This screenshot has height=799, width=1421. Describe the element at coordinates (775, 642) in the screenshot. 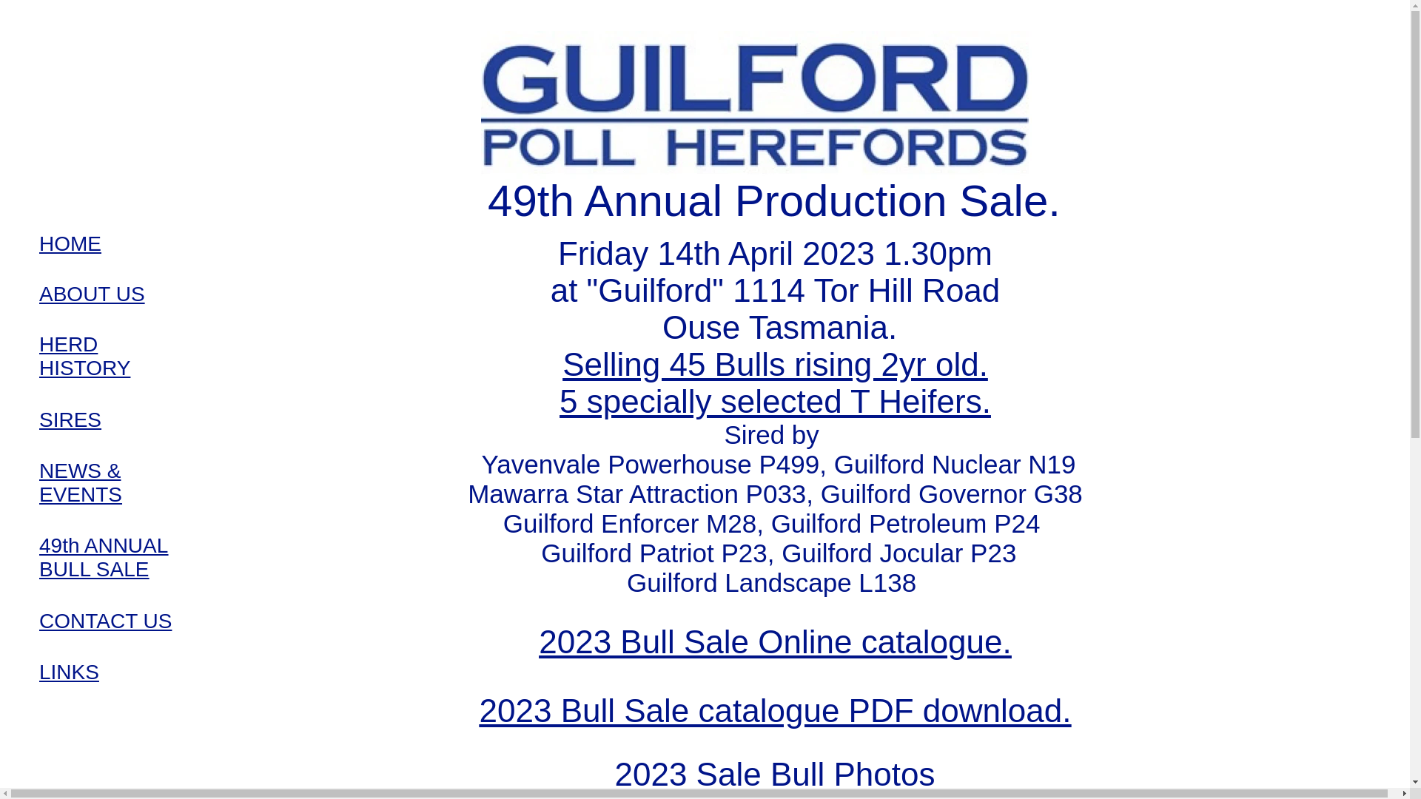

I see `2023 Bull Sale Online catalogue.` at that location.